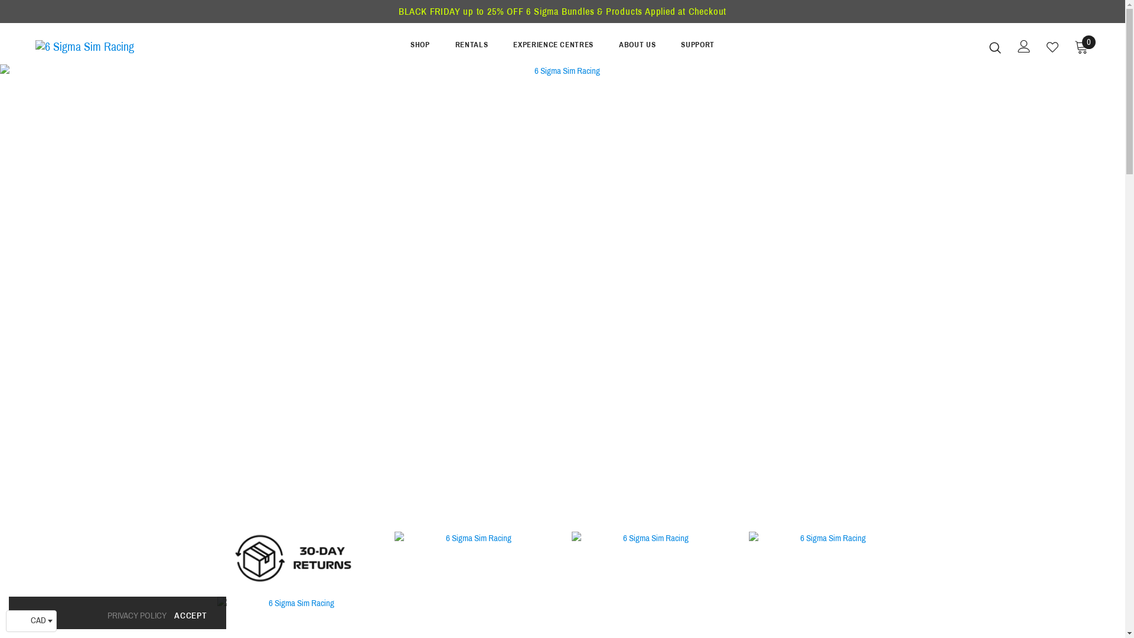 This screenshot has width=1134, height=638. Describe the element at coordinates (698, 48) in the screenshot. I see `SUPPORT` at that location.